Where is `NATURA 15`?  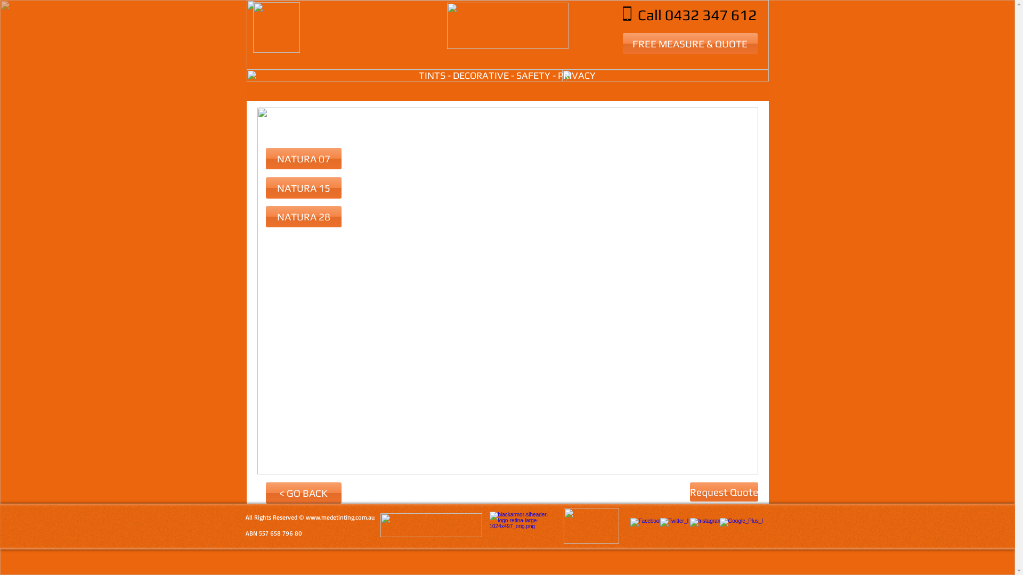 NATURA 15 is located at coordinates (303, 188).